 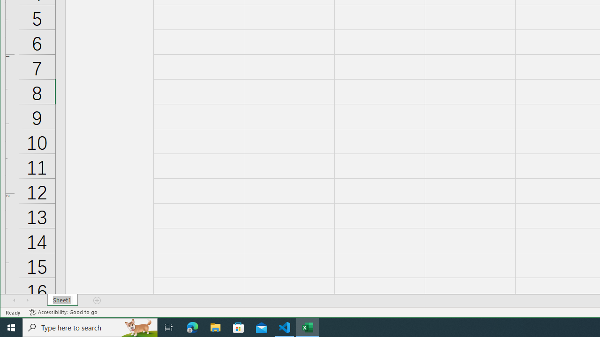 What do you see at coordinates (307, 328) in the screenshot?
I see `Excel - 1 running window` at bounding box center [307, 328].